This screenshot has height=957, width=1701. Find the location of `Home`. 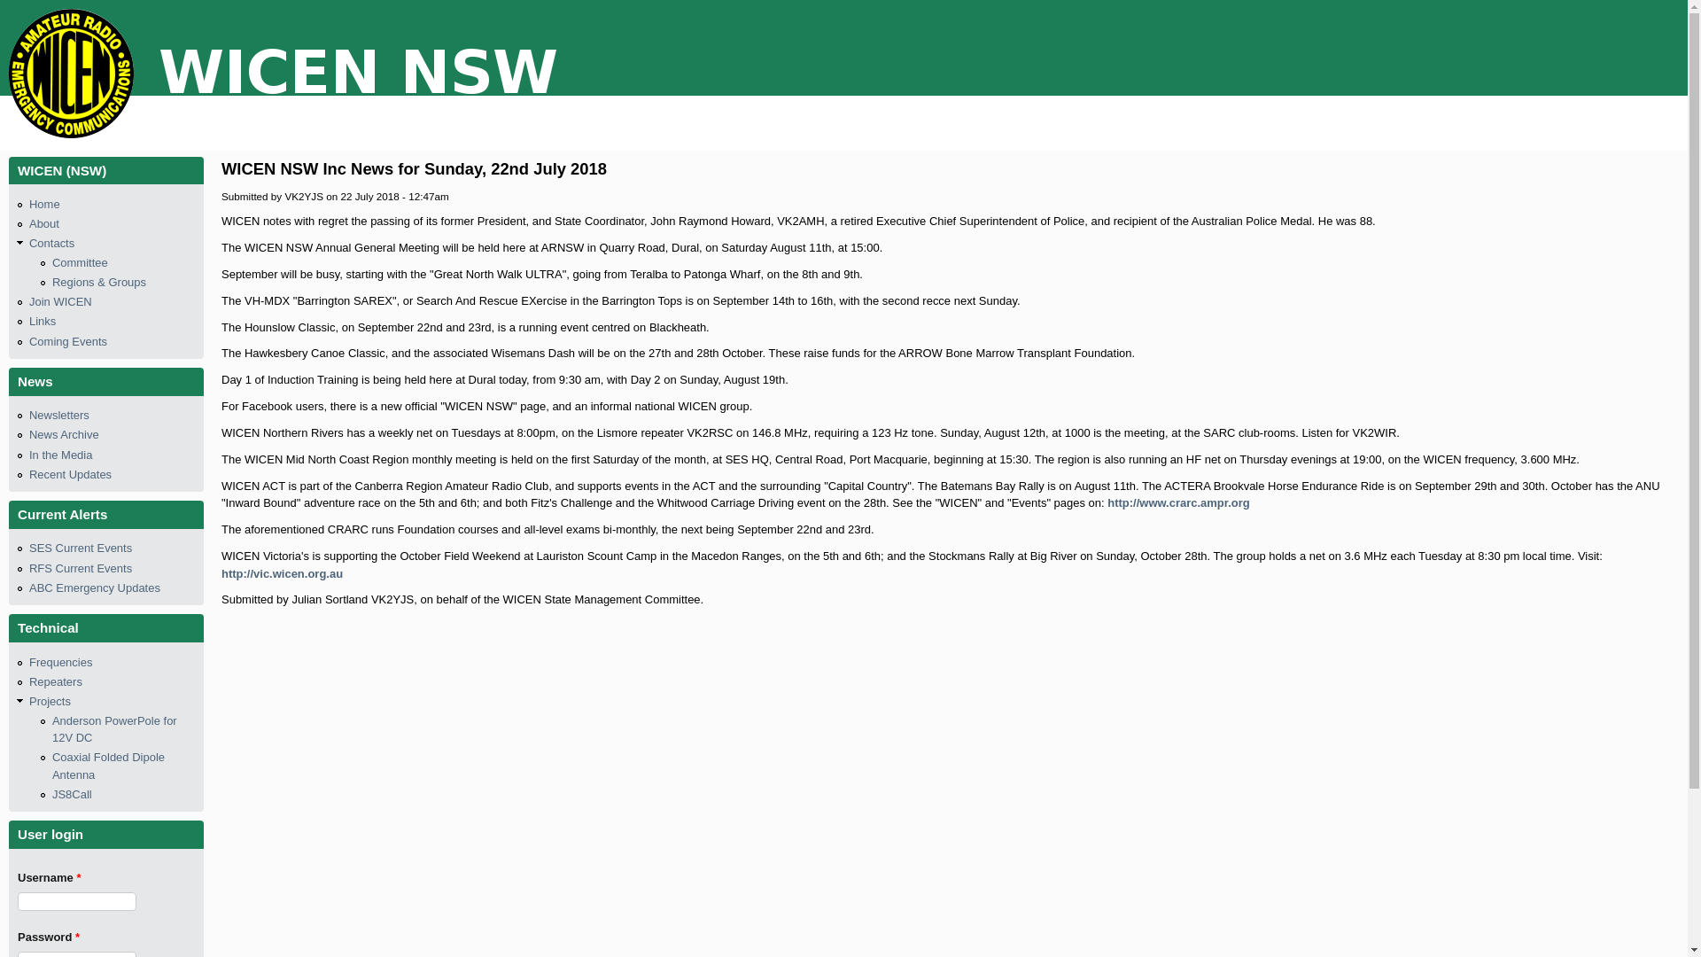

Home is located at coordinates (44, 204).